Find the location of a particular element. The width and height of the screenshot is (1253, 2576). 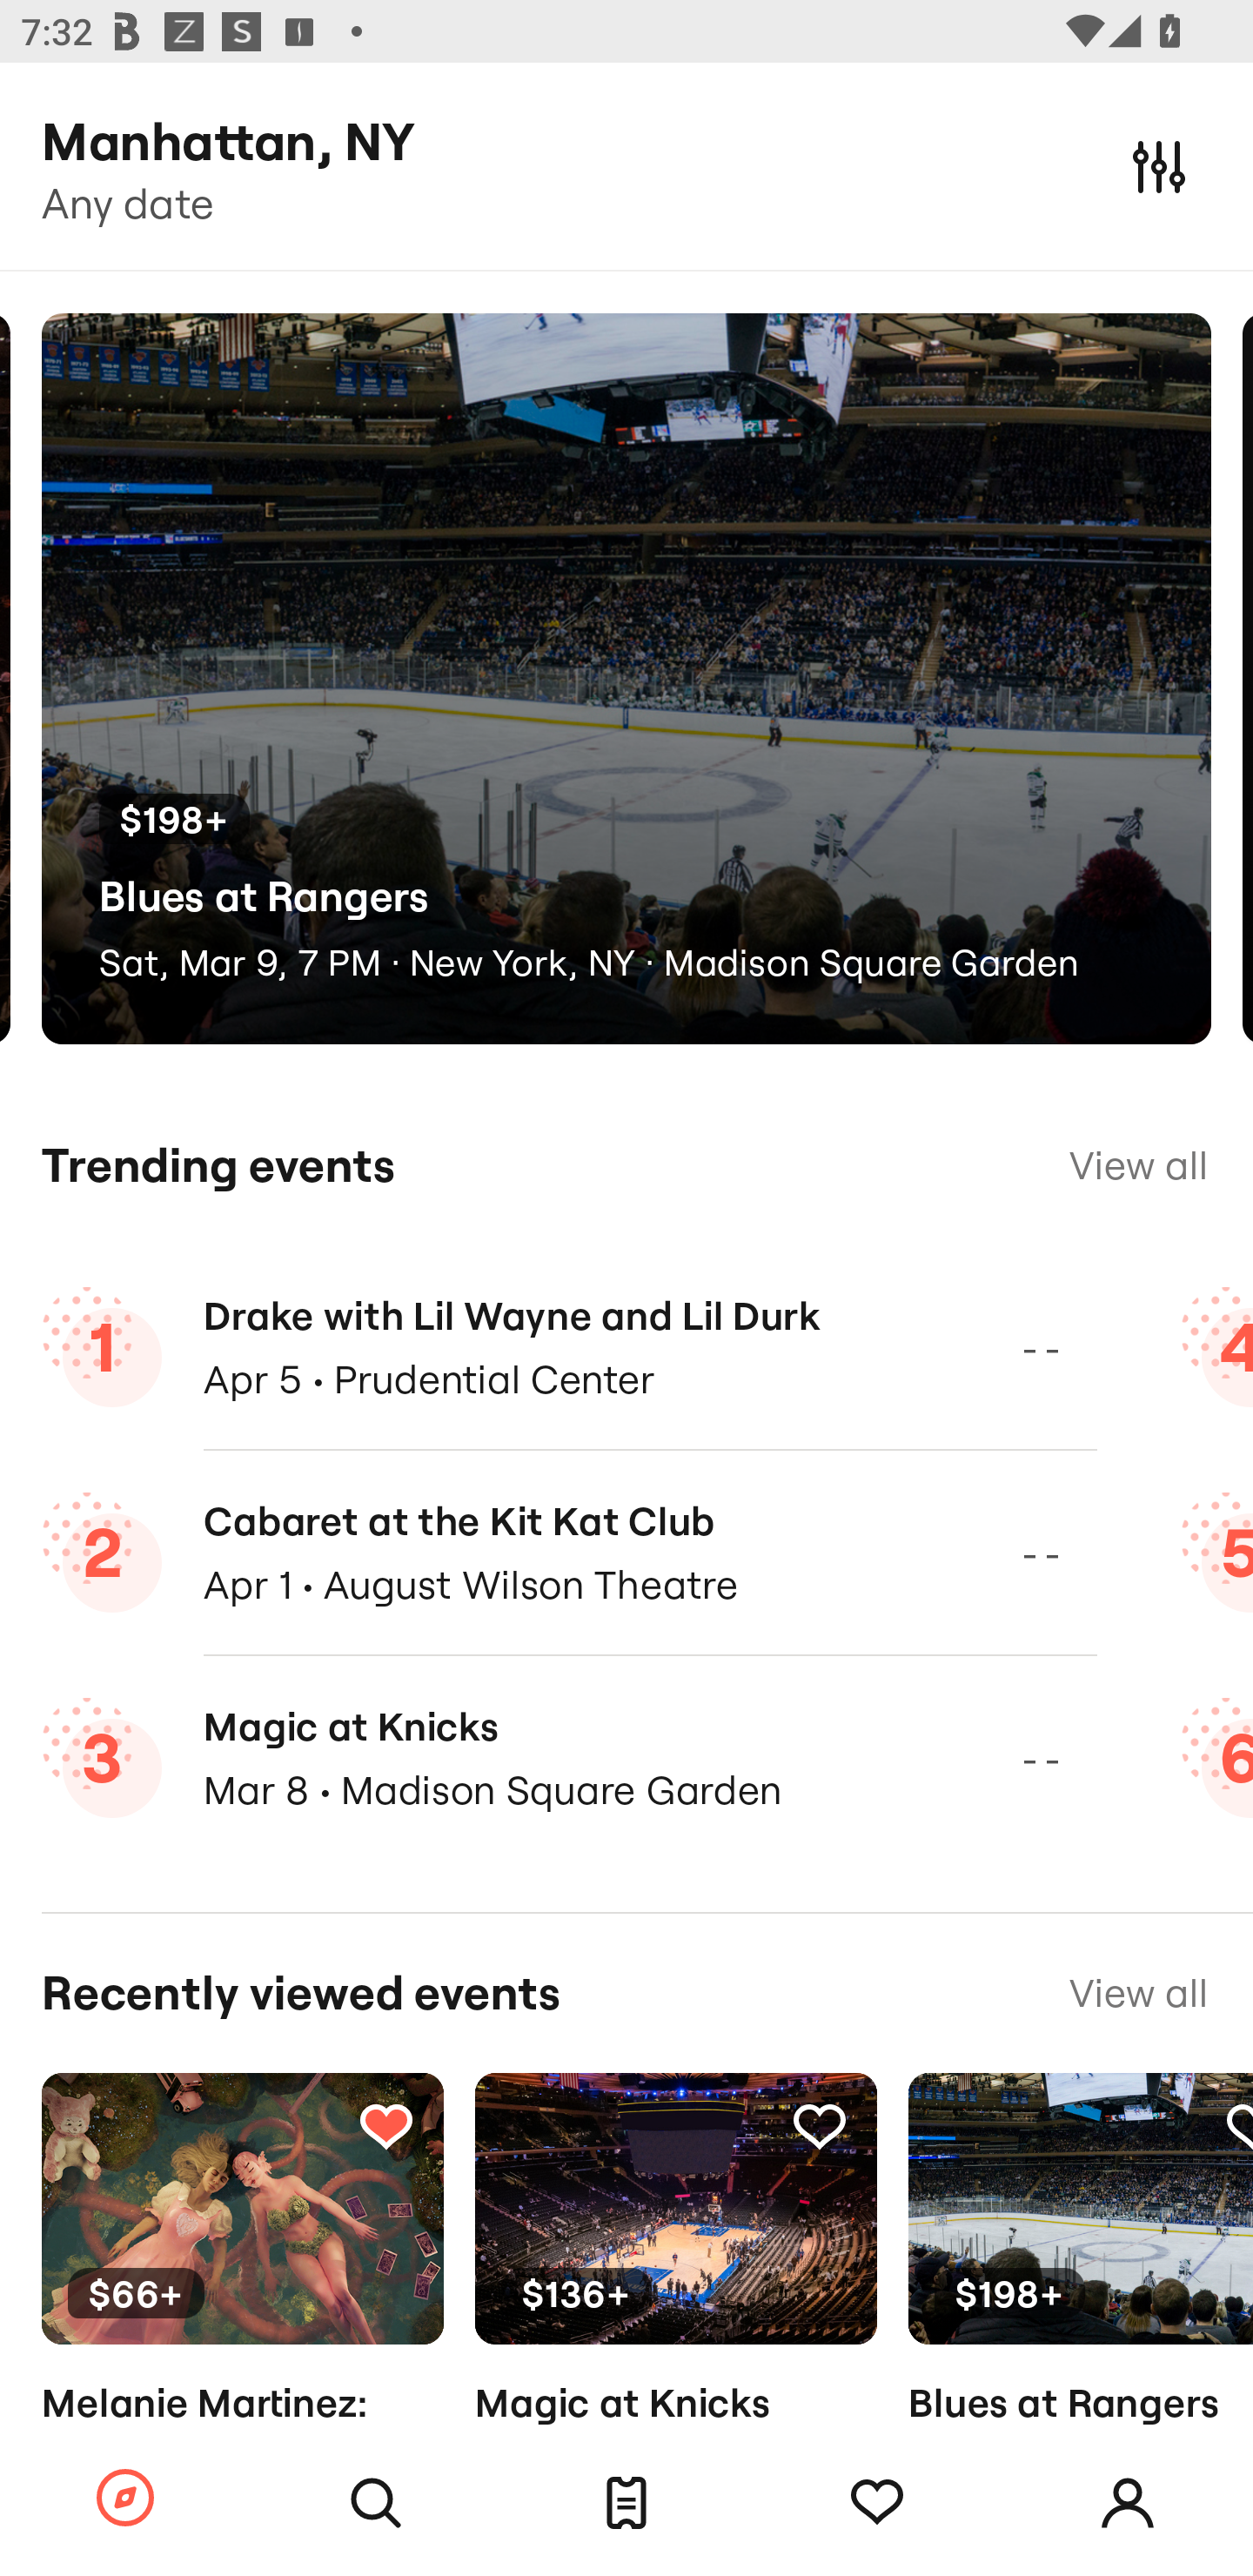

Tracking is located at coordinates (819, 2125).